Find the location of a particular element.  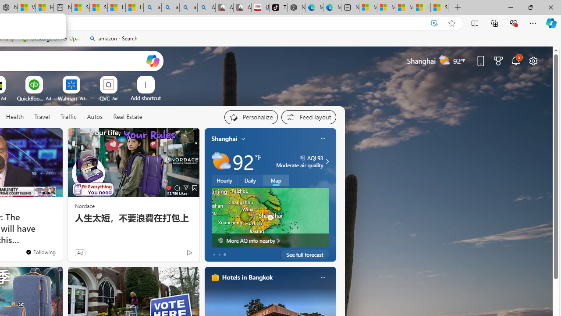

Huge shark washes ashore at New York City beach | Watch is located at coordinates (44, 8).